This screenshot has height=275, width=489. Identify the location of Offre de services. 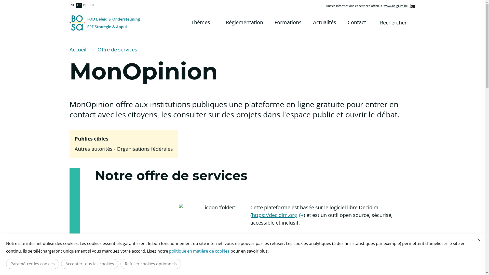
(117, 50).